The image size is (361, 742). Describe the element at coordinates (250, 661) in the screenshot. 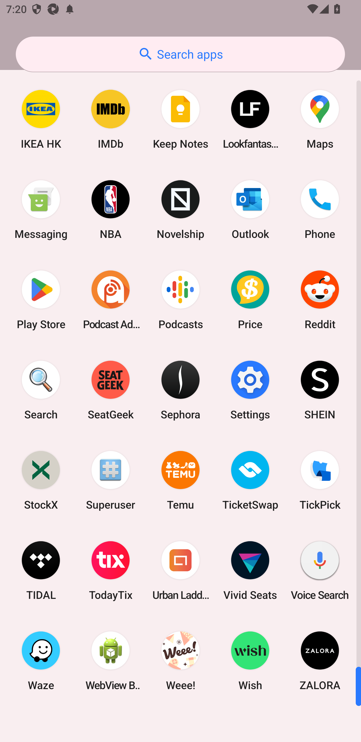

I see `Wish` at that location.